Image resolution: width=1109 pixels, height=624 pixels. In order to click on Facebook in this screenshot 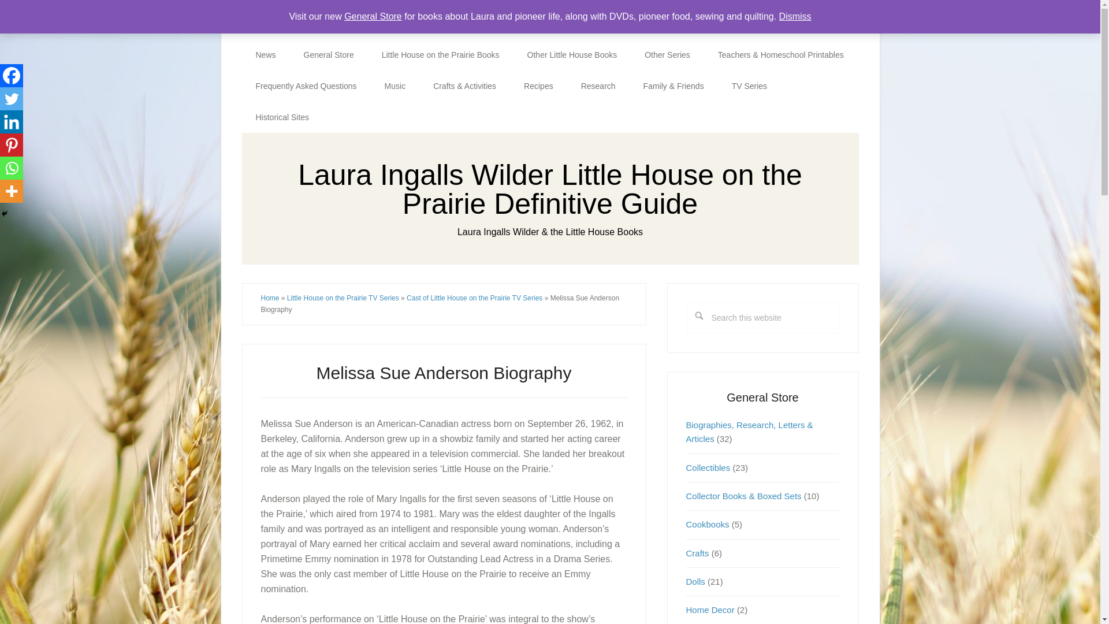, I will do `click(12, 76)`.